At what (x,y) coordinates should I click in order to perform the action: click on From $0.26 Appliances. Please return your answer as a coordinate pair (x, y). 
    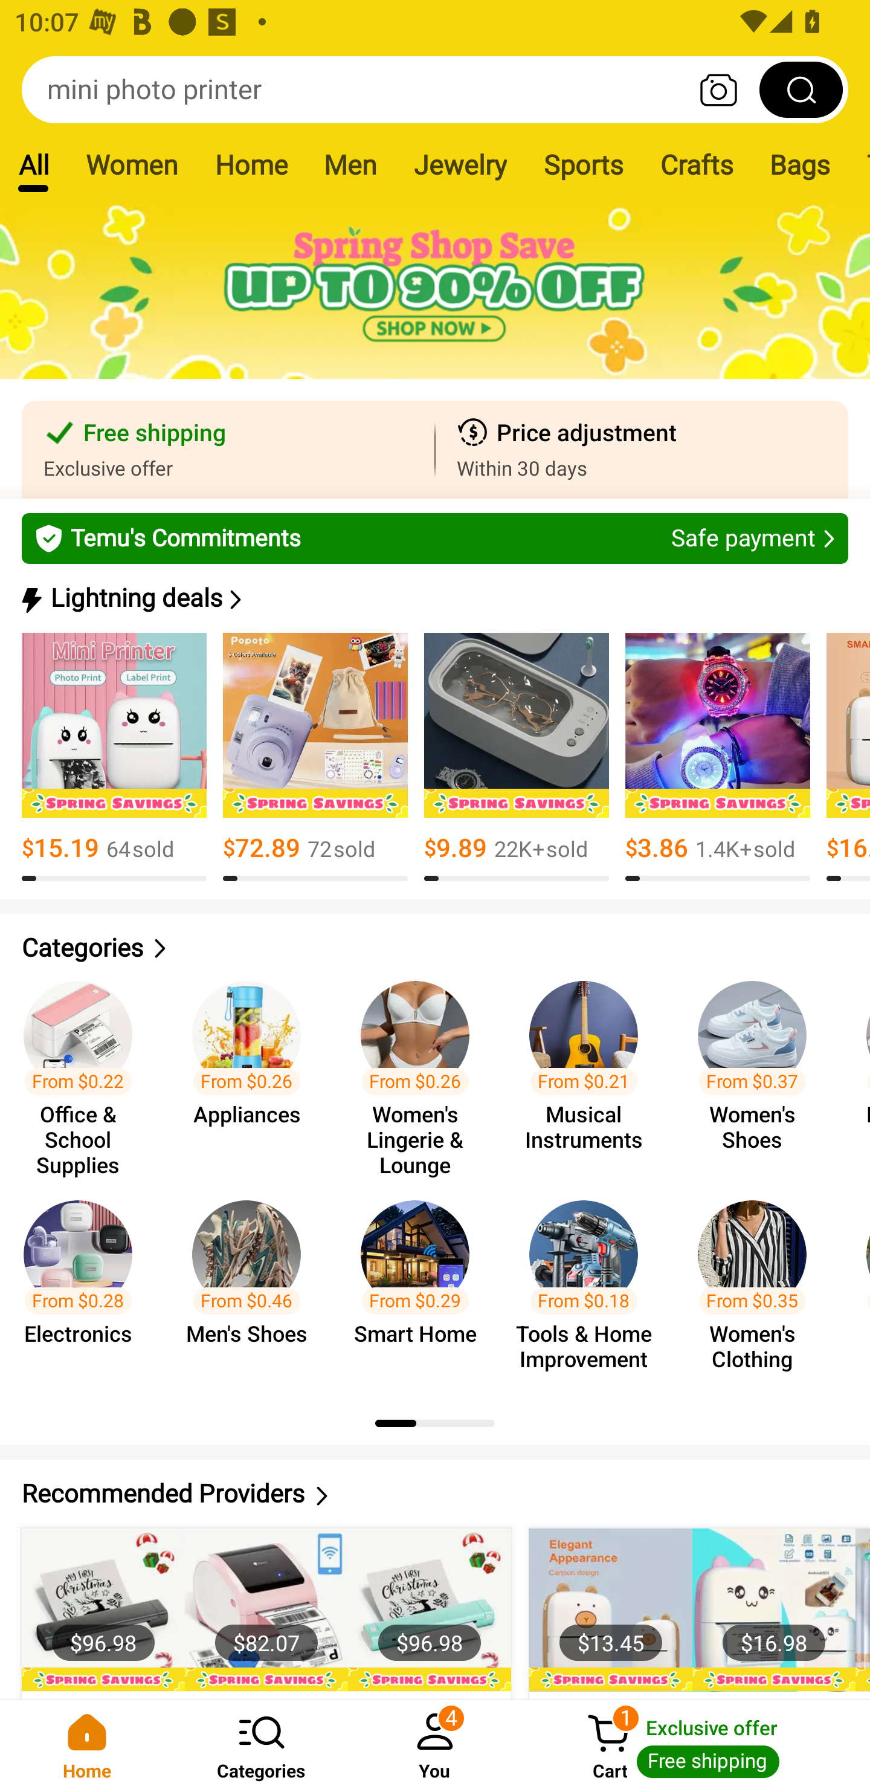
    Looking at the image, I should click on (253, 1069).